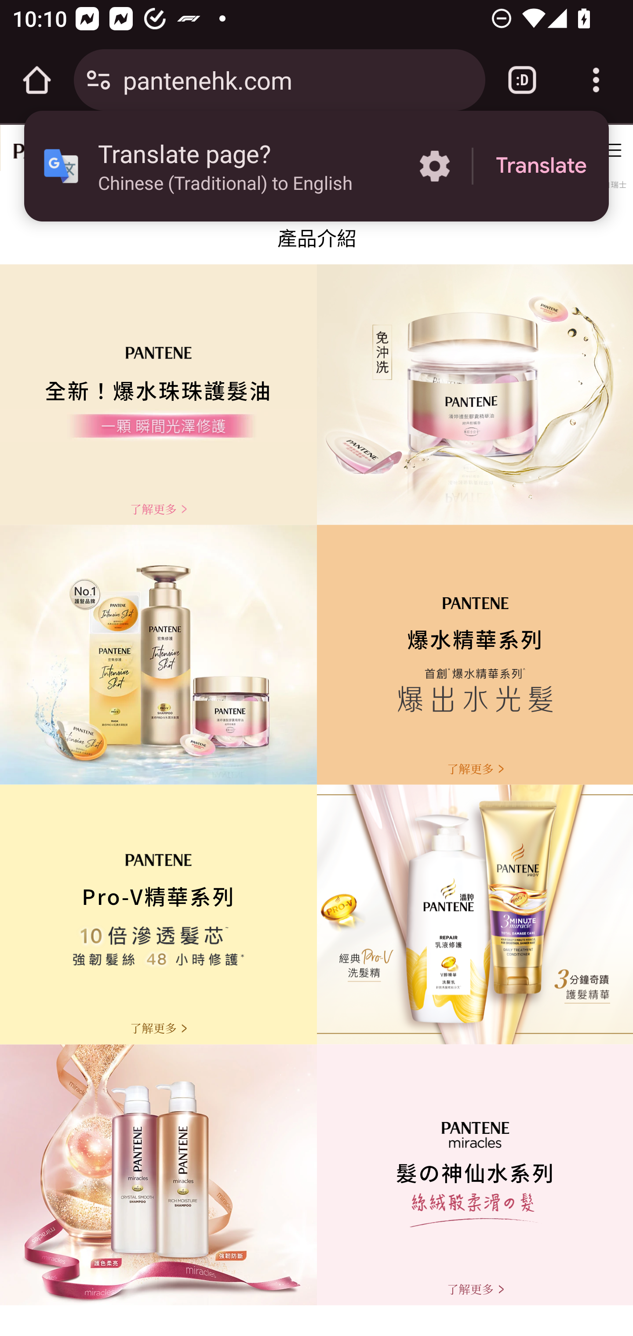 This screenshot has width=633, height=1336. Describe the element at coordinates (158, 1028) in the screenshot. I see `了解更多` at that location.